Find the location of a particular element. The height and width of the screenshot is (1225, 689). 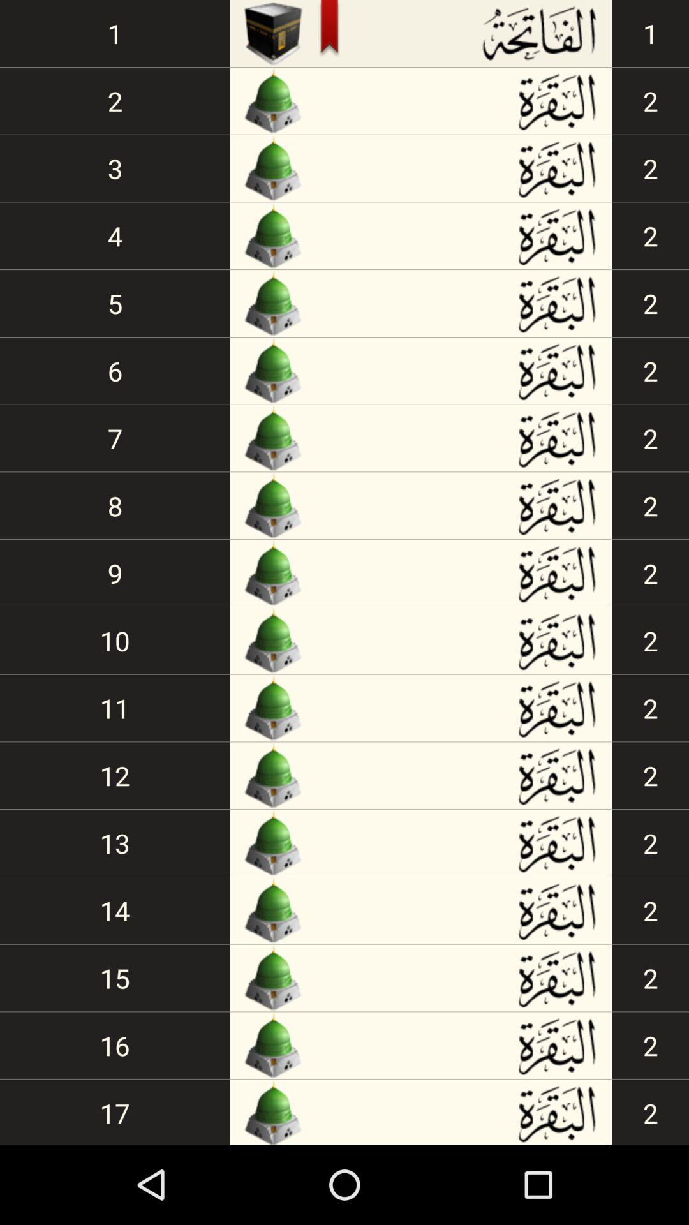

jump until the 14 app is located at coordinates (115, 910).